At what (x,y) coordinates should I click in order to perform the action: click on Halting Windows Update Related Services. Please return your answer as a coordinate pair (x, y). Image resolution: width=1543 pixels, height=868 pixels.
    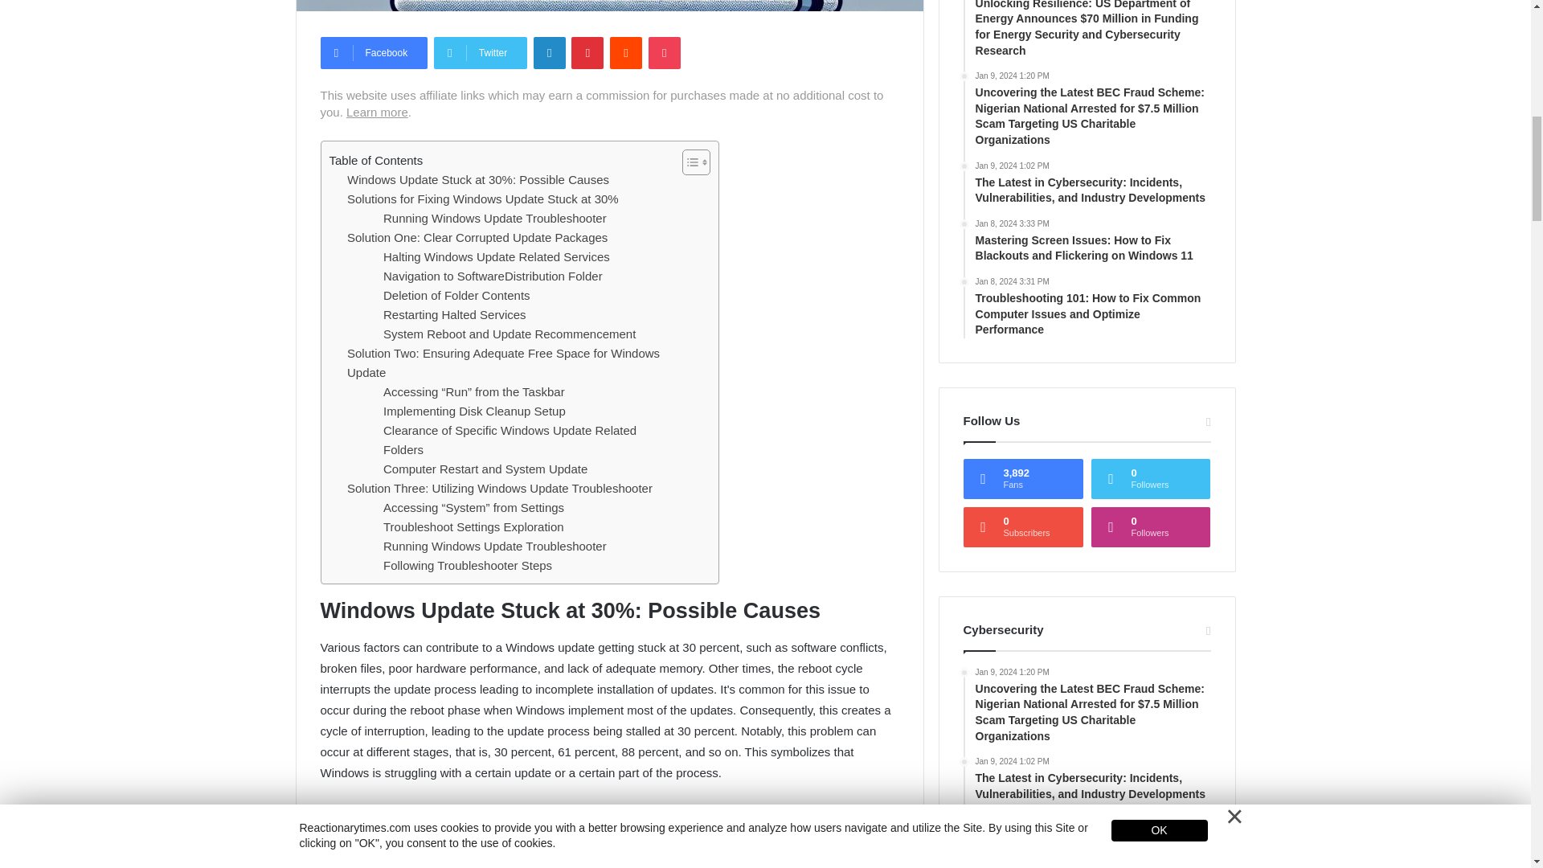
    Looking at the image, I should click on (496, 256).